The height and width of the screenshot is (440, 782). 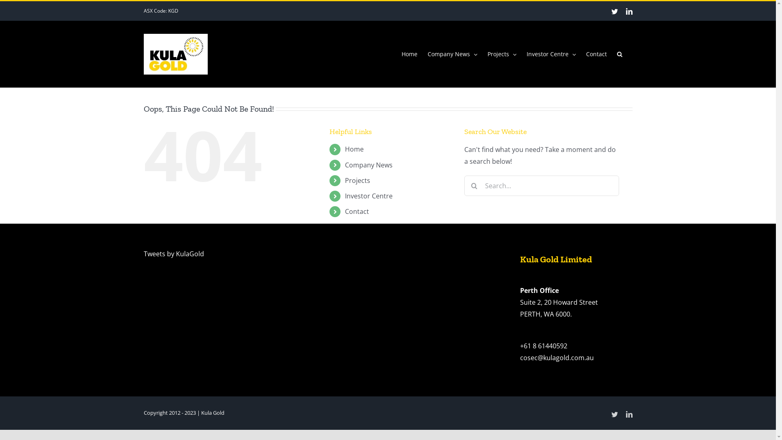 What do you see at coordinates (358, 180) in the screenshot?
I see `Projects` at bounding box center [358, 180].